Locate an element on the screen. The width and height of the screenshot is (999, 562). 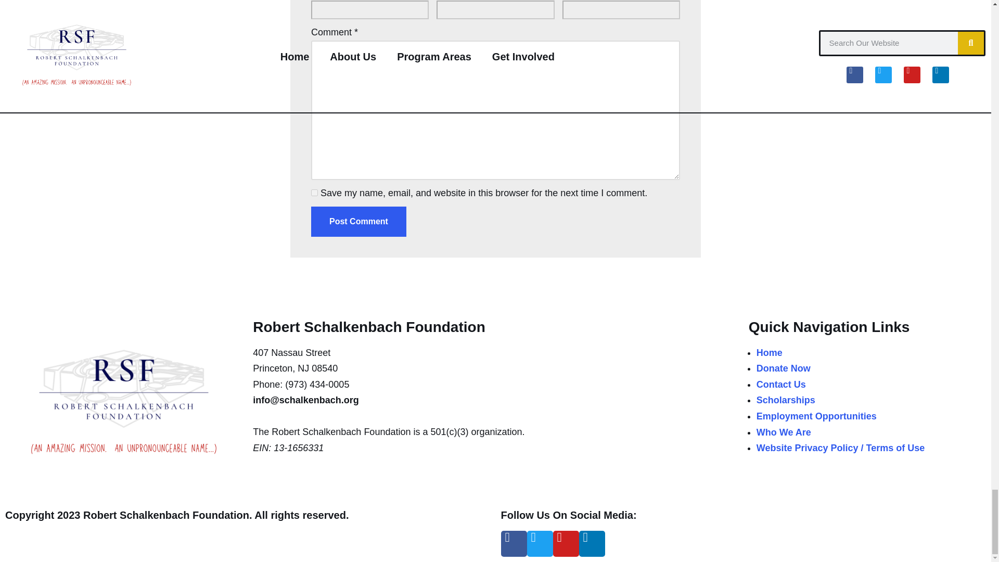
yes is located at coordinates (314, 193).